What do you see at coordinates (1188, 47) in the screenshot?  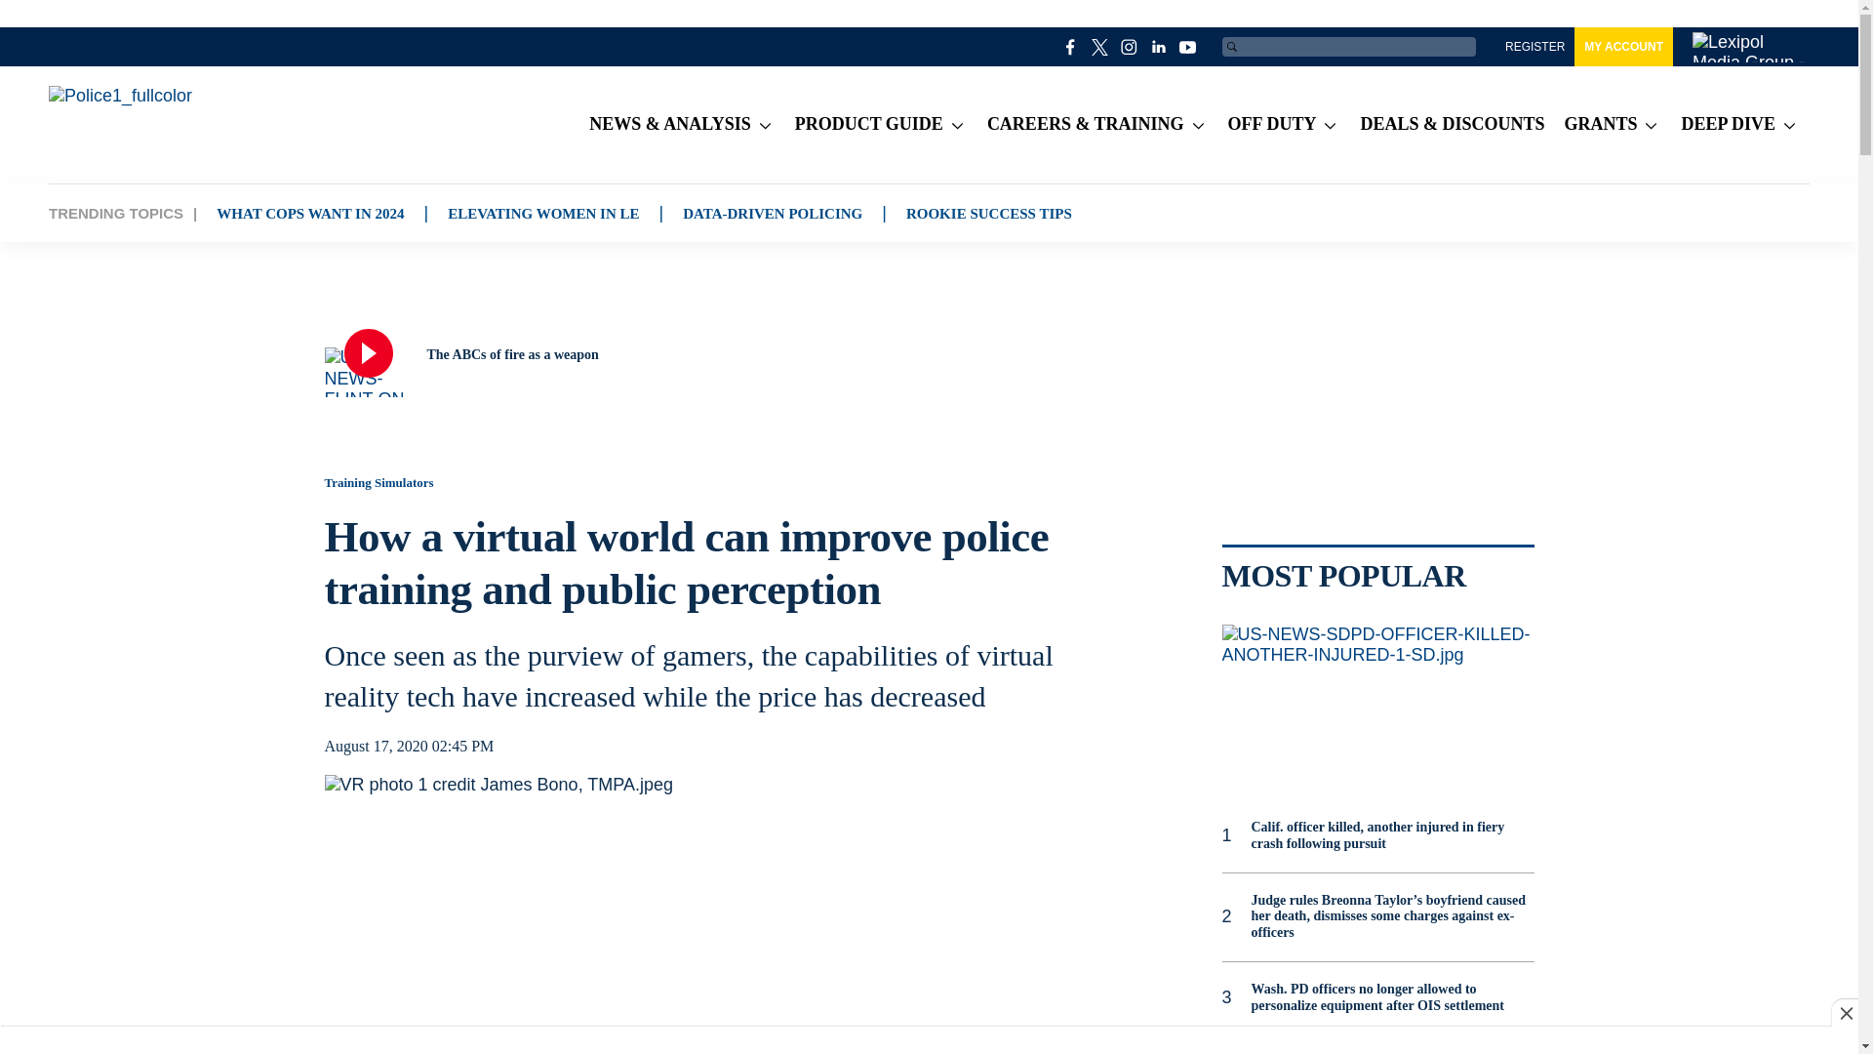 I see `youtube` at bounding box center [1188, 47].